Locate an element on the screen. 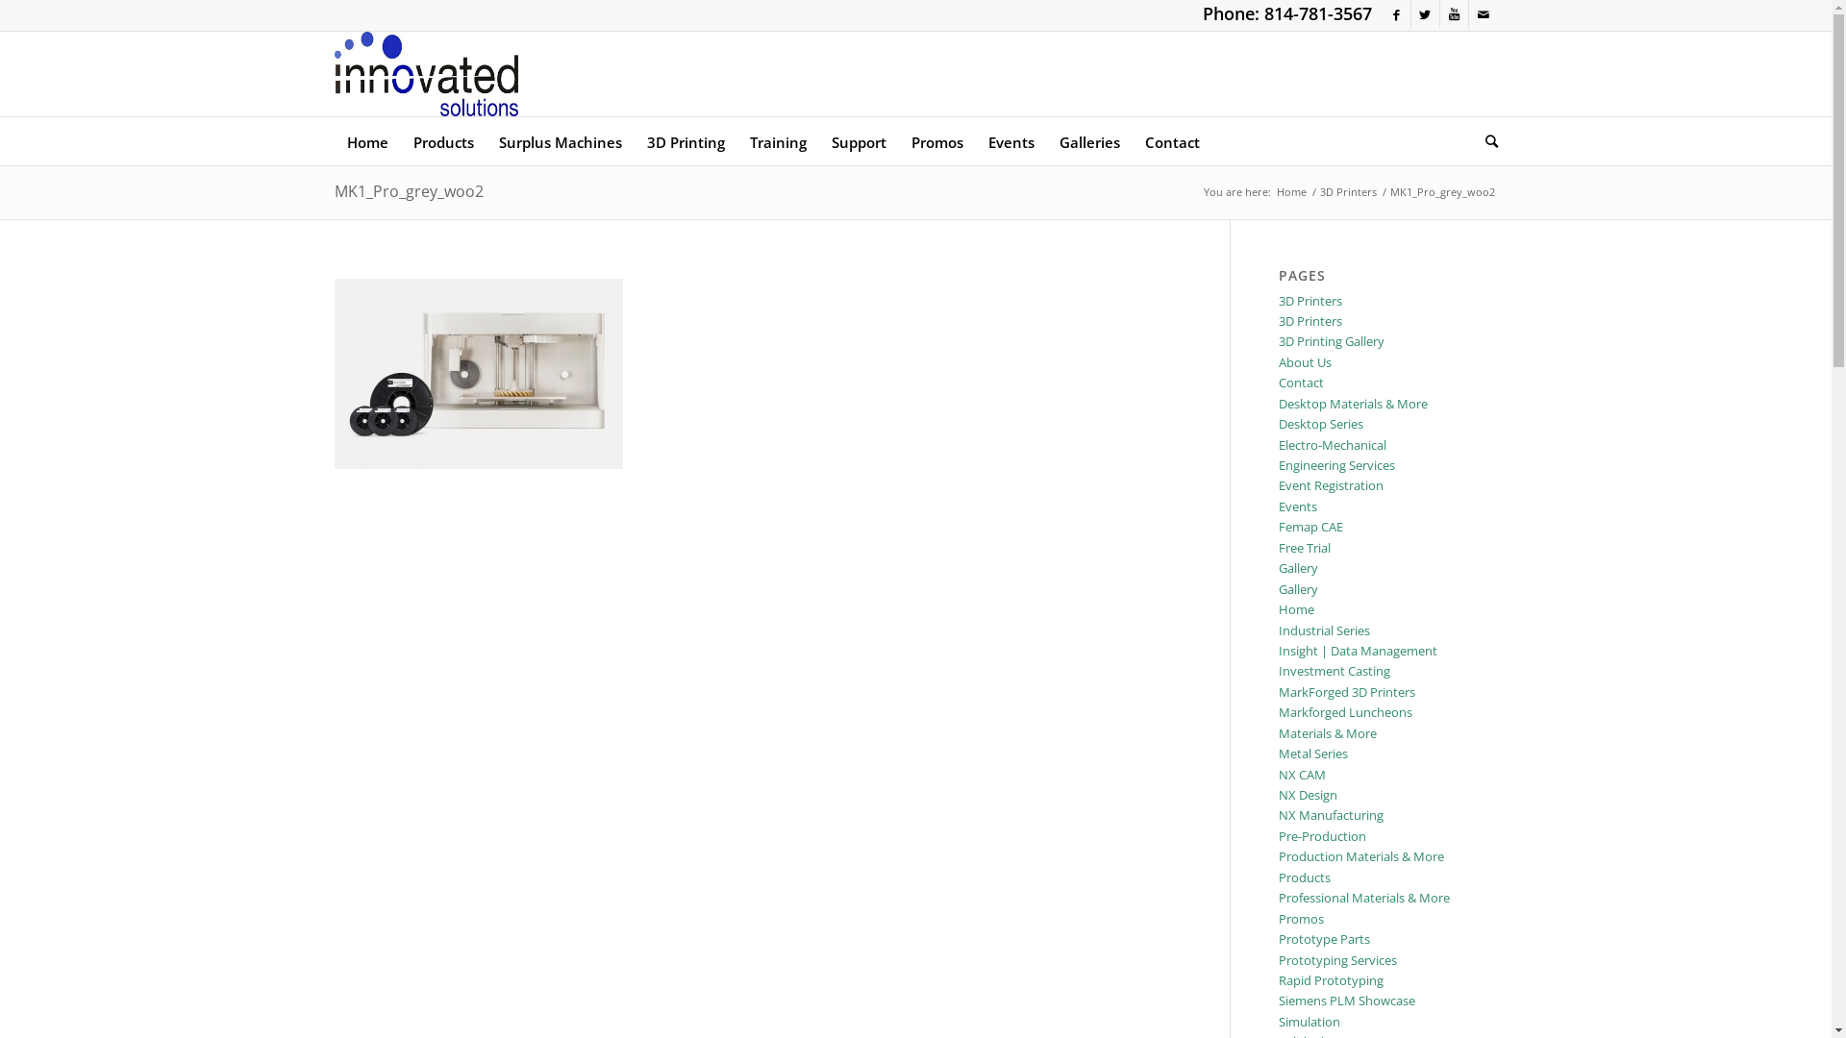 This screenshot has width=1846, height=1038. 3D Printing is located at coordinates (686, 141).